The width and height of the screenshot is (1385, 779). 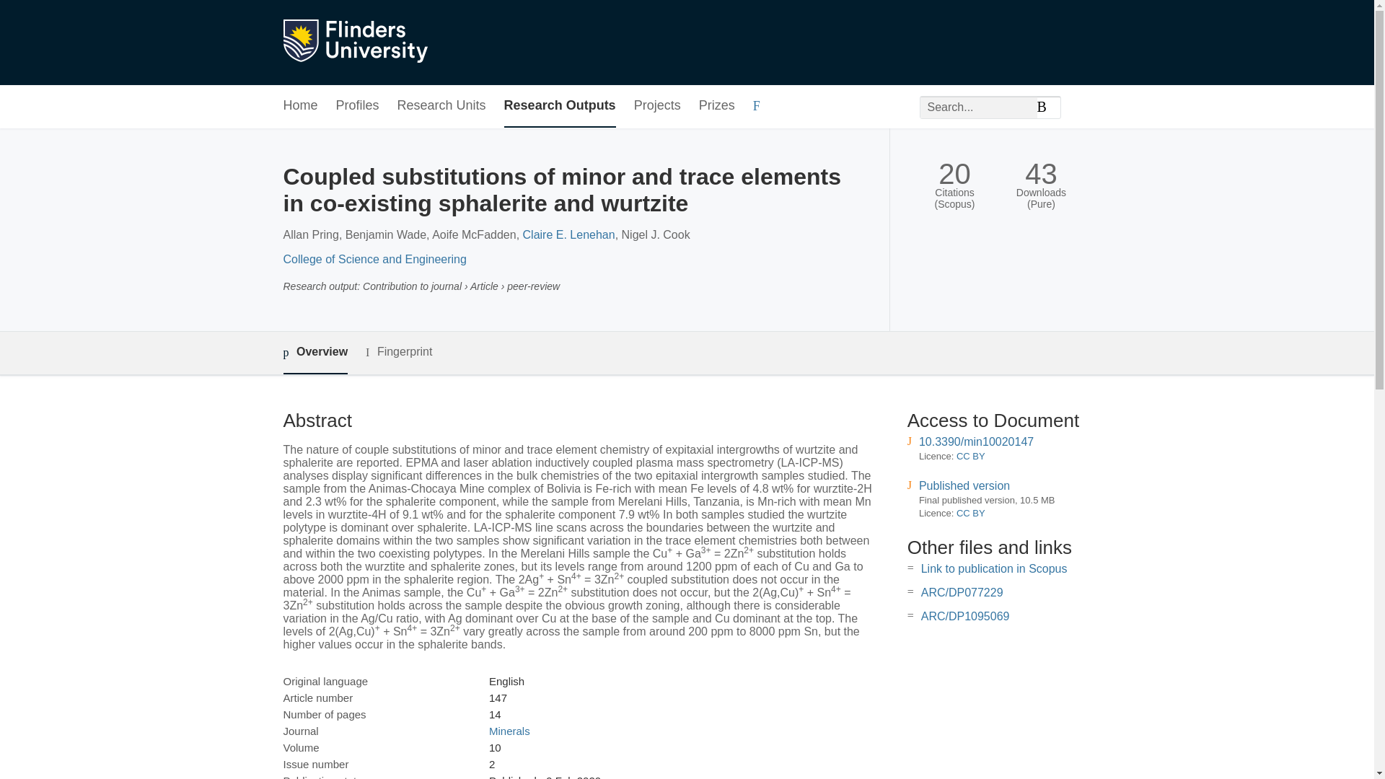 What do you see at coordinates (509, 731) in the screenshot?
I see `Minerals` at bounding box center [509, 731].